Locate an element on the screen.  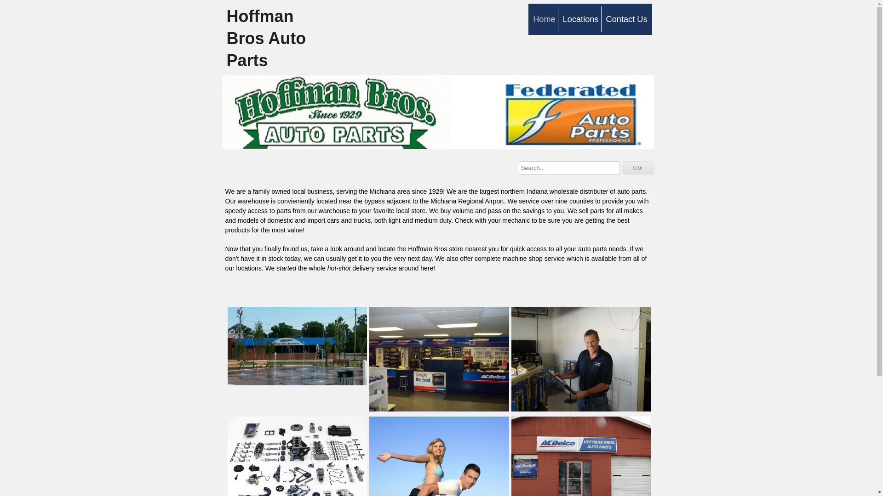
Hoffman Bros Auto Parts is located at coordinates (277, 38).